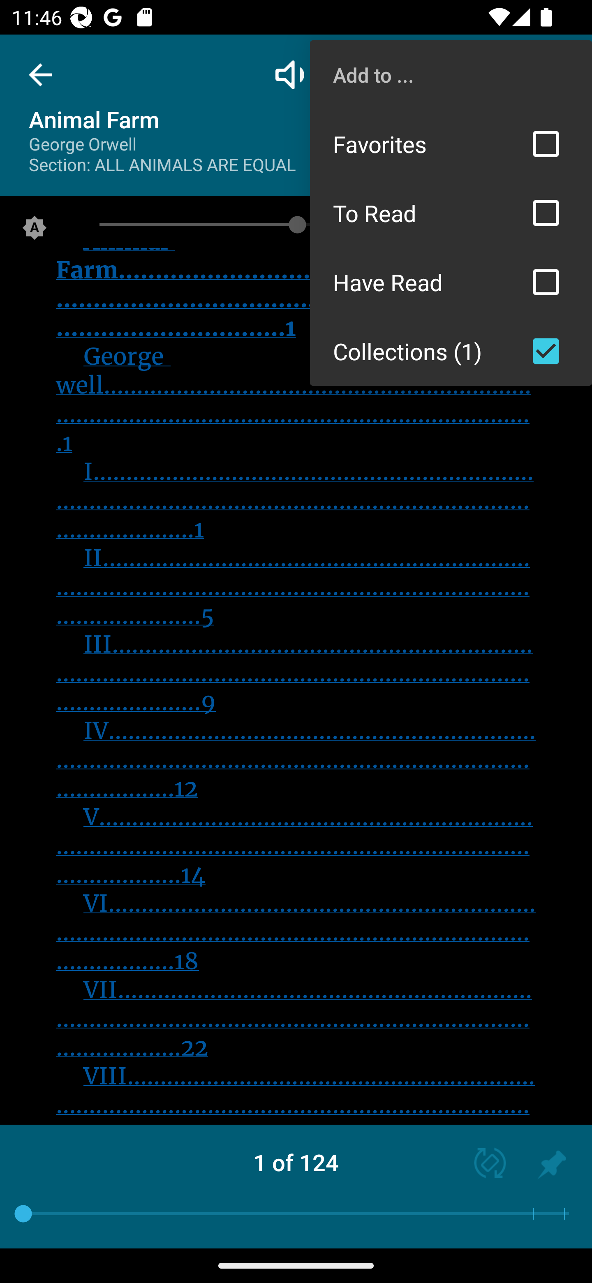  Describe the element at coordinates (451, 282) in the screenshot. I see `Have Read` at that location.